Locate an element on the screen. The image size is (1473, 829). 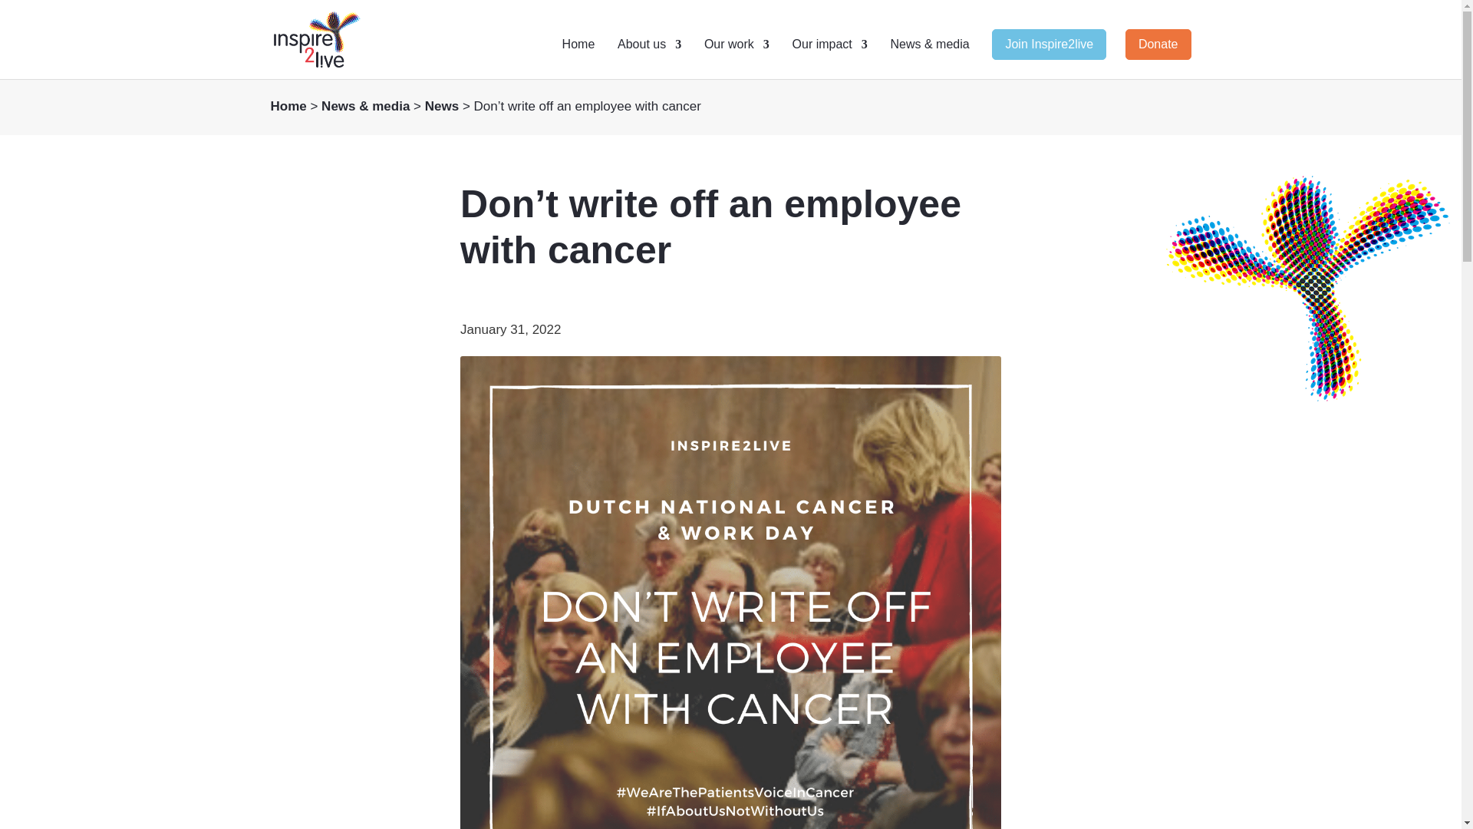
Our work is located at coordinates (736, 58).